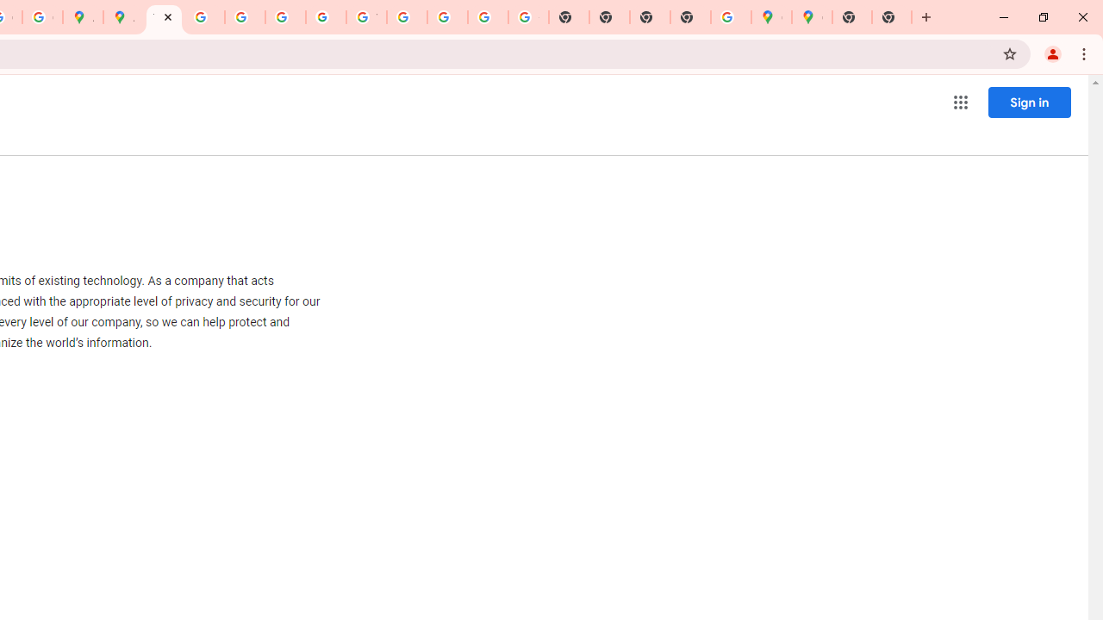  Describe the element at coordinates (892, 17) in the screenshot. I see `New Tab` at that location.